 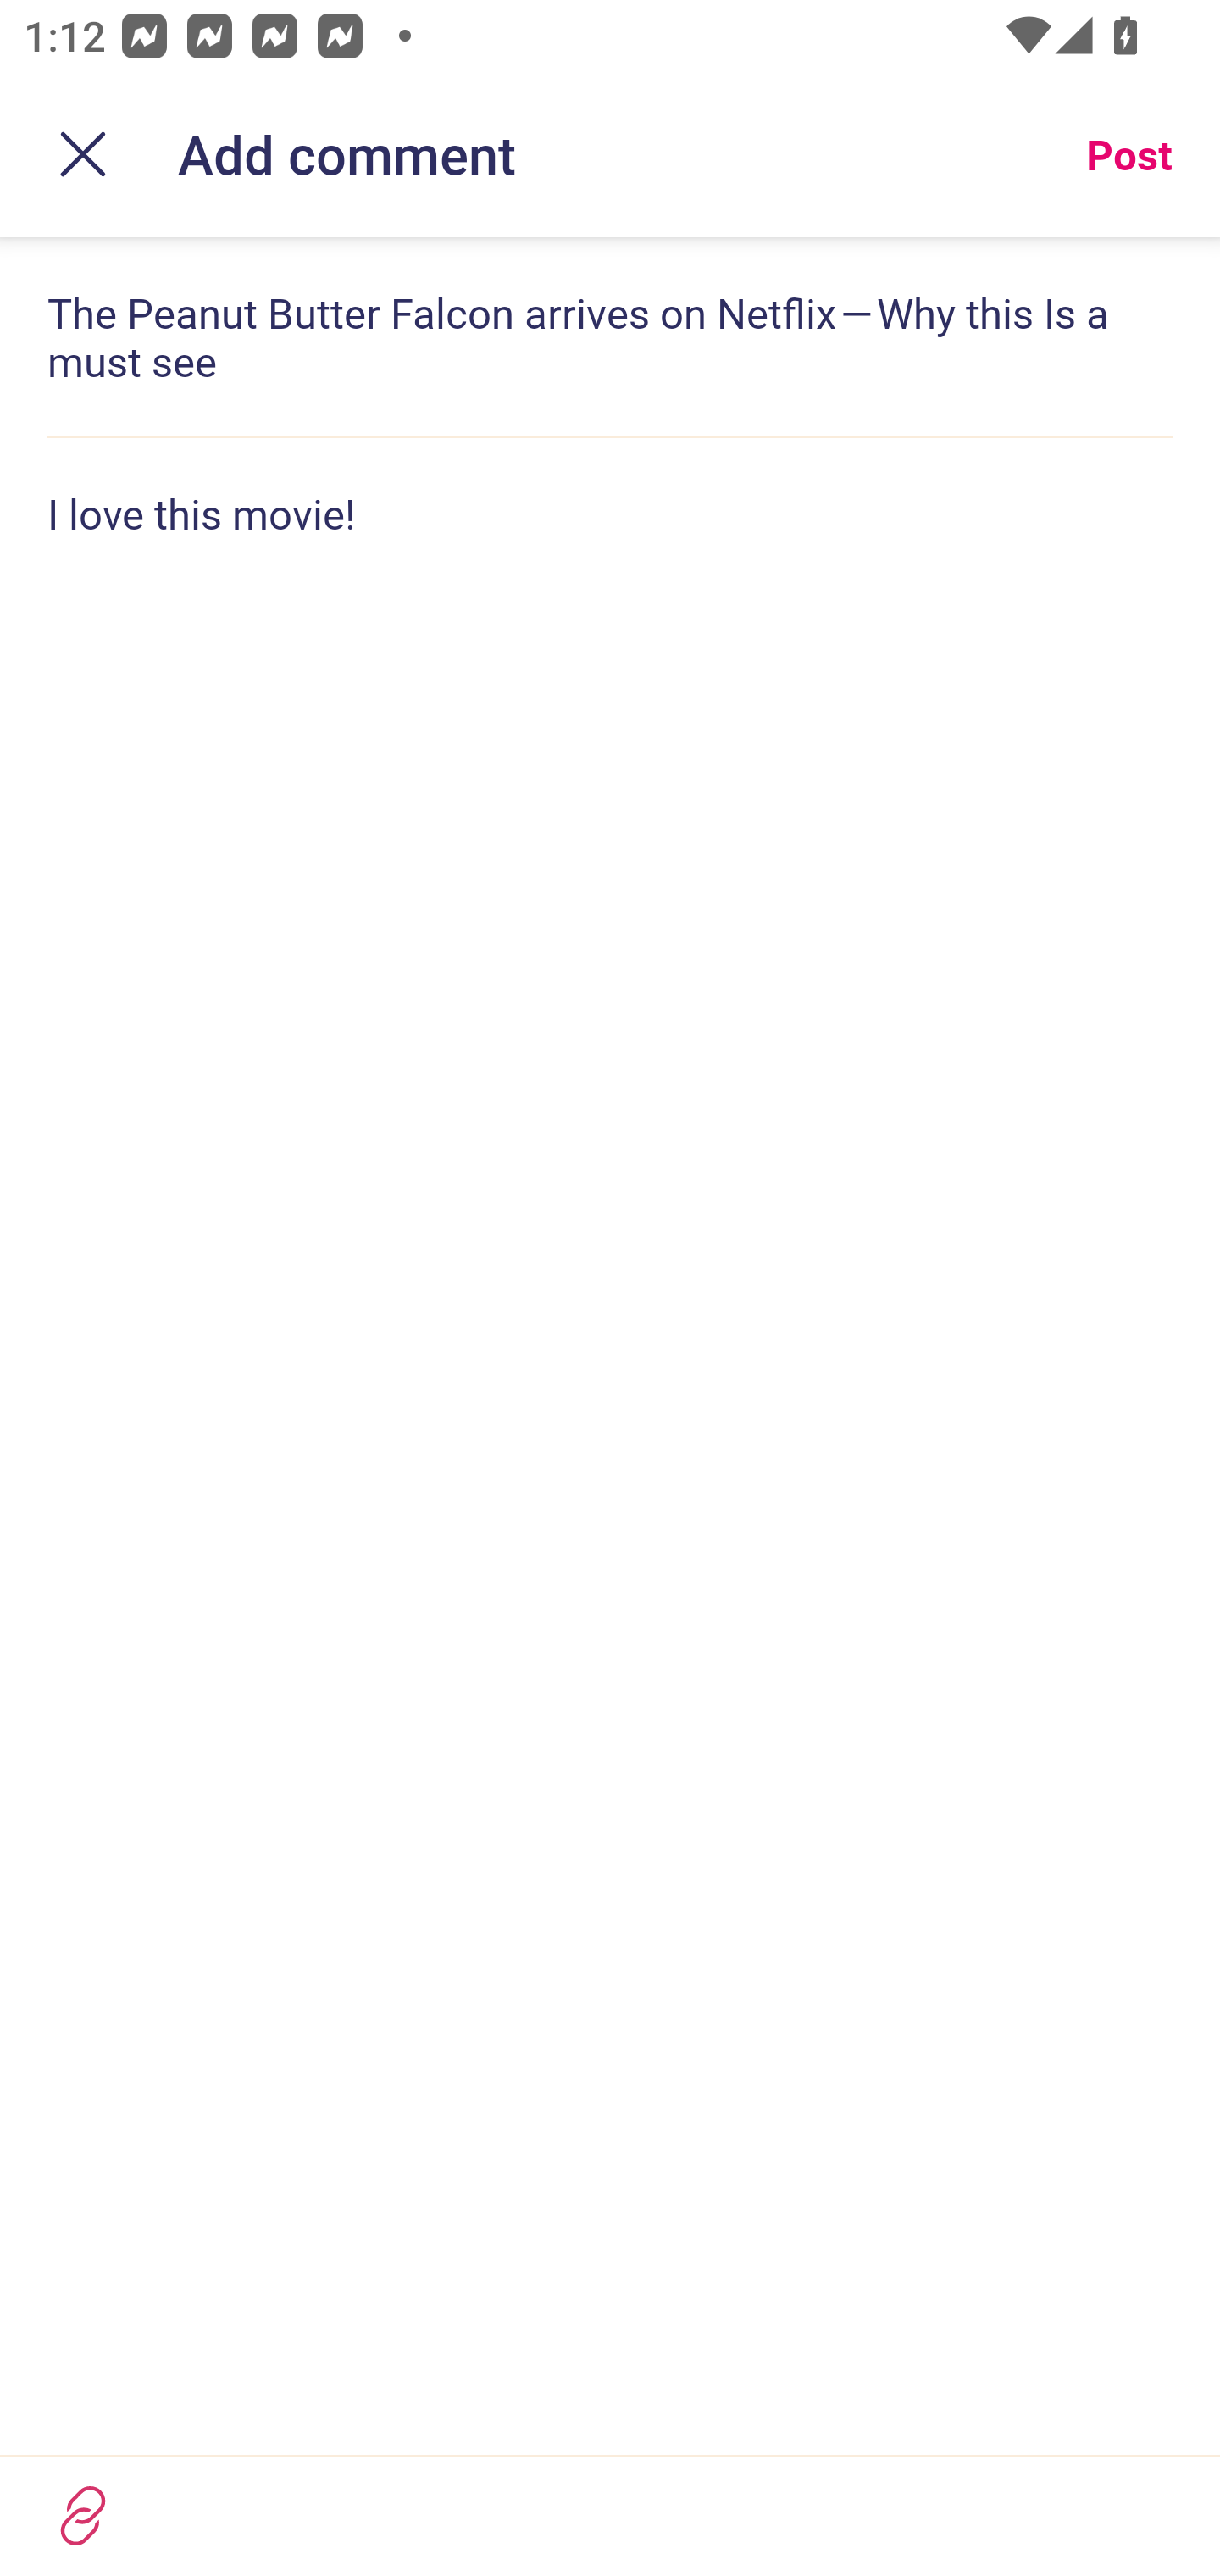 What do you see at coordinates (83, 154) in the screenshot?
I see `Close` at bounding box center [83, 154].